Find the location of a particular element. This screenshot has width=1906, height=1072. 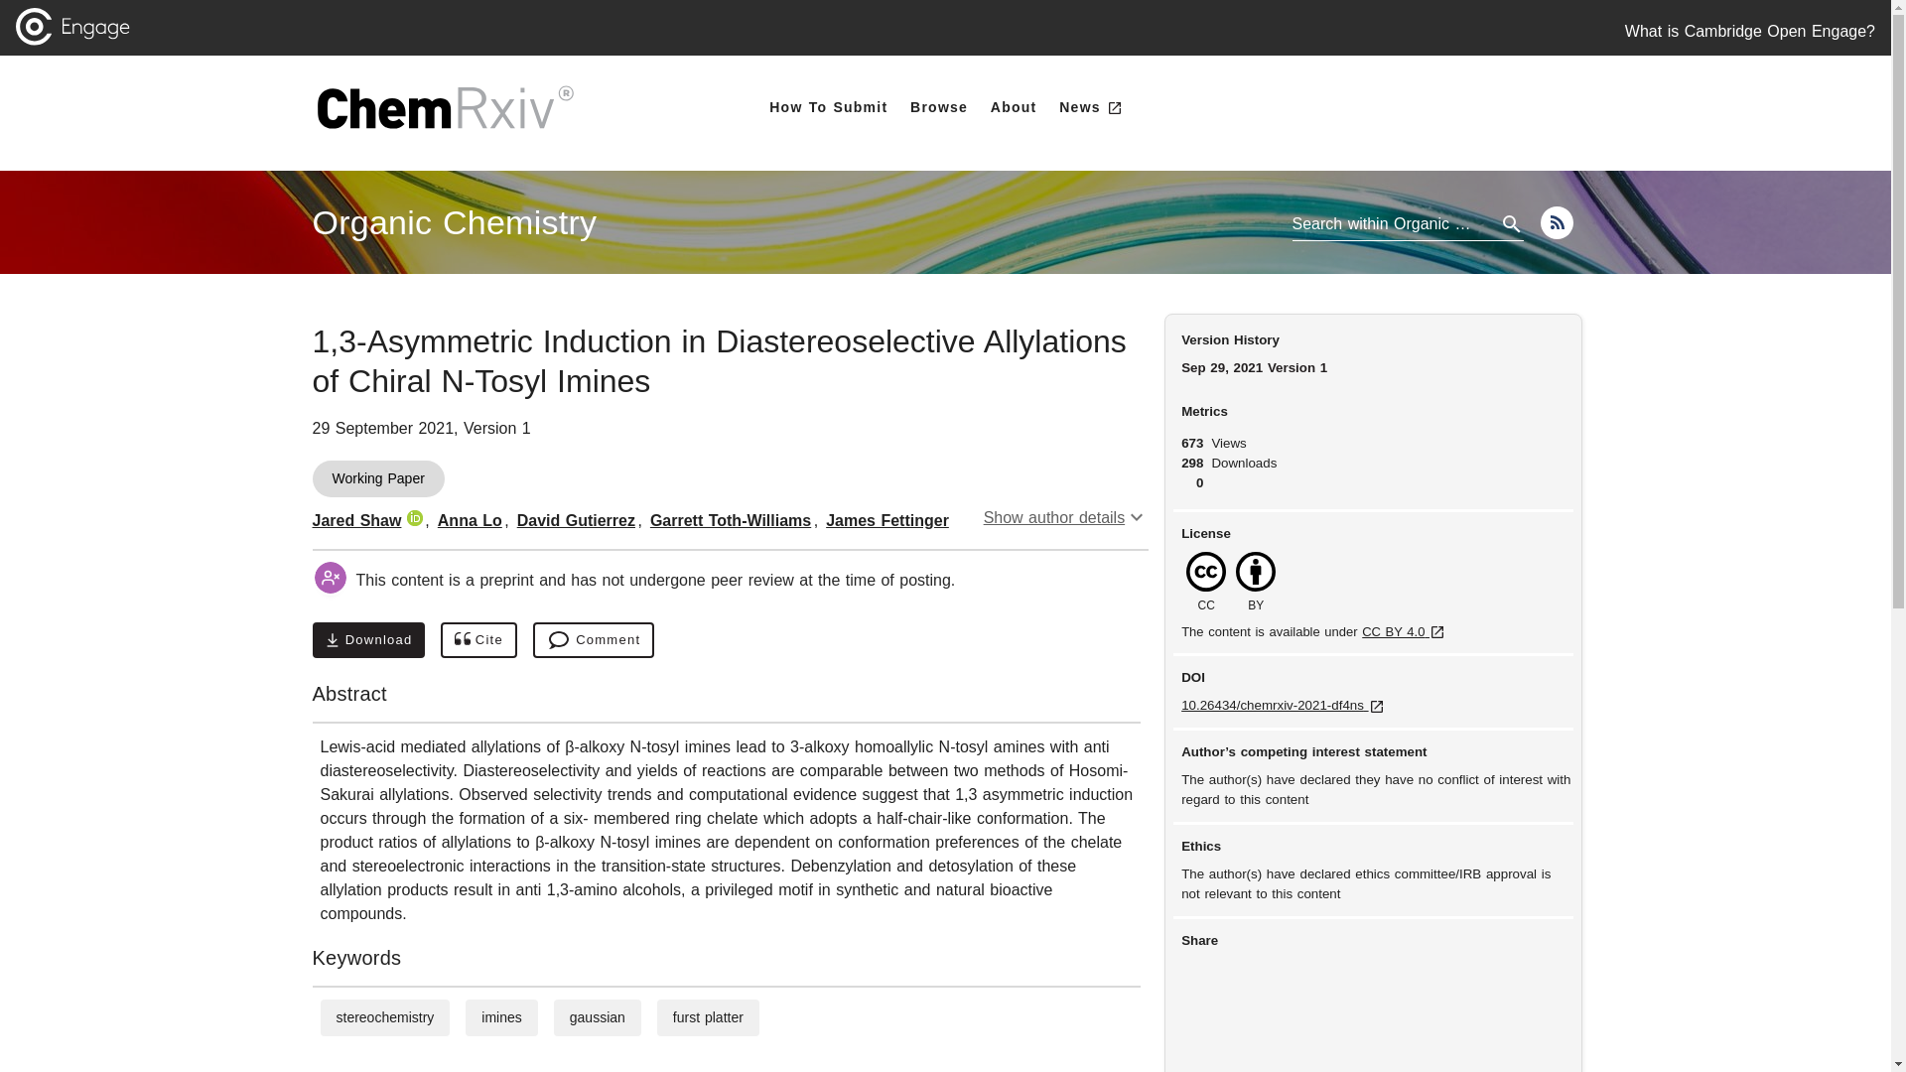

imines is located at coordinates (500, 1016).